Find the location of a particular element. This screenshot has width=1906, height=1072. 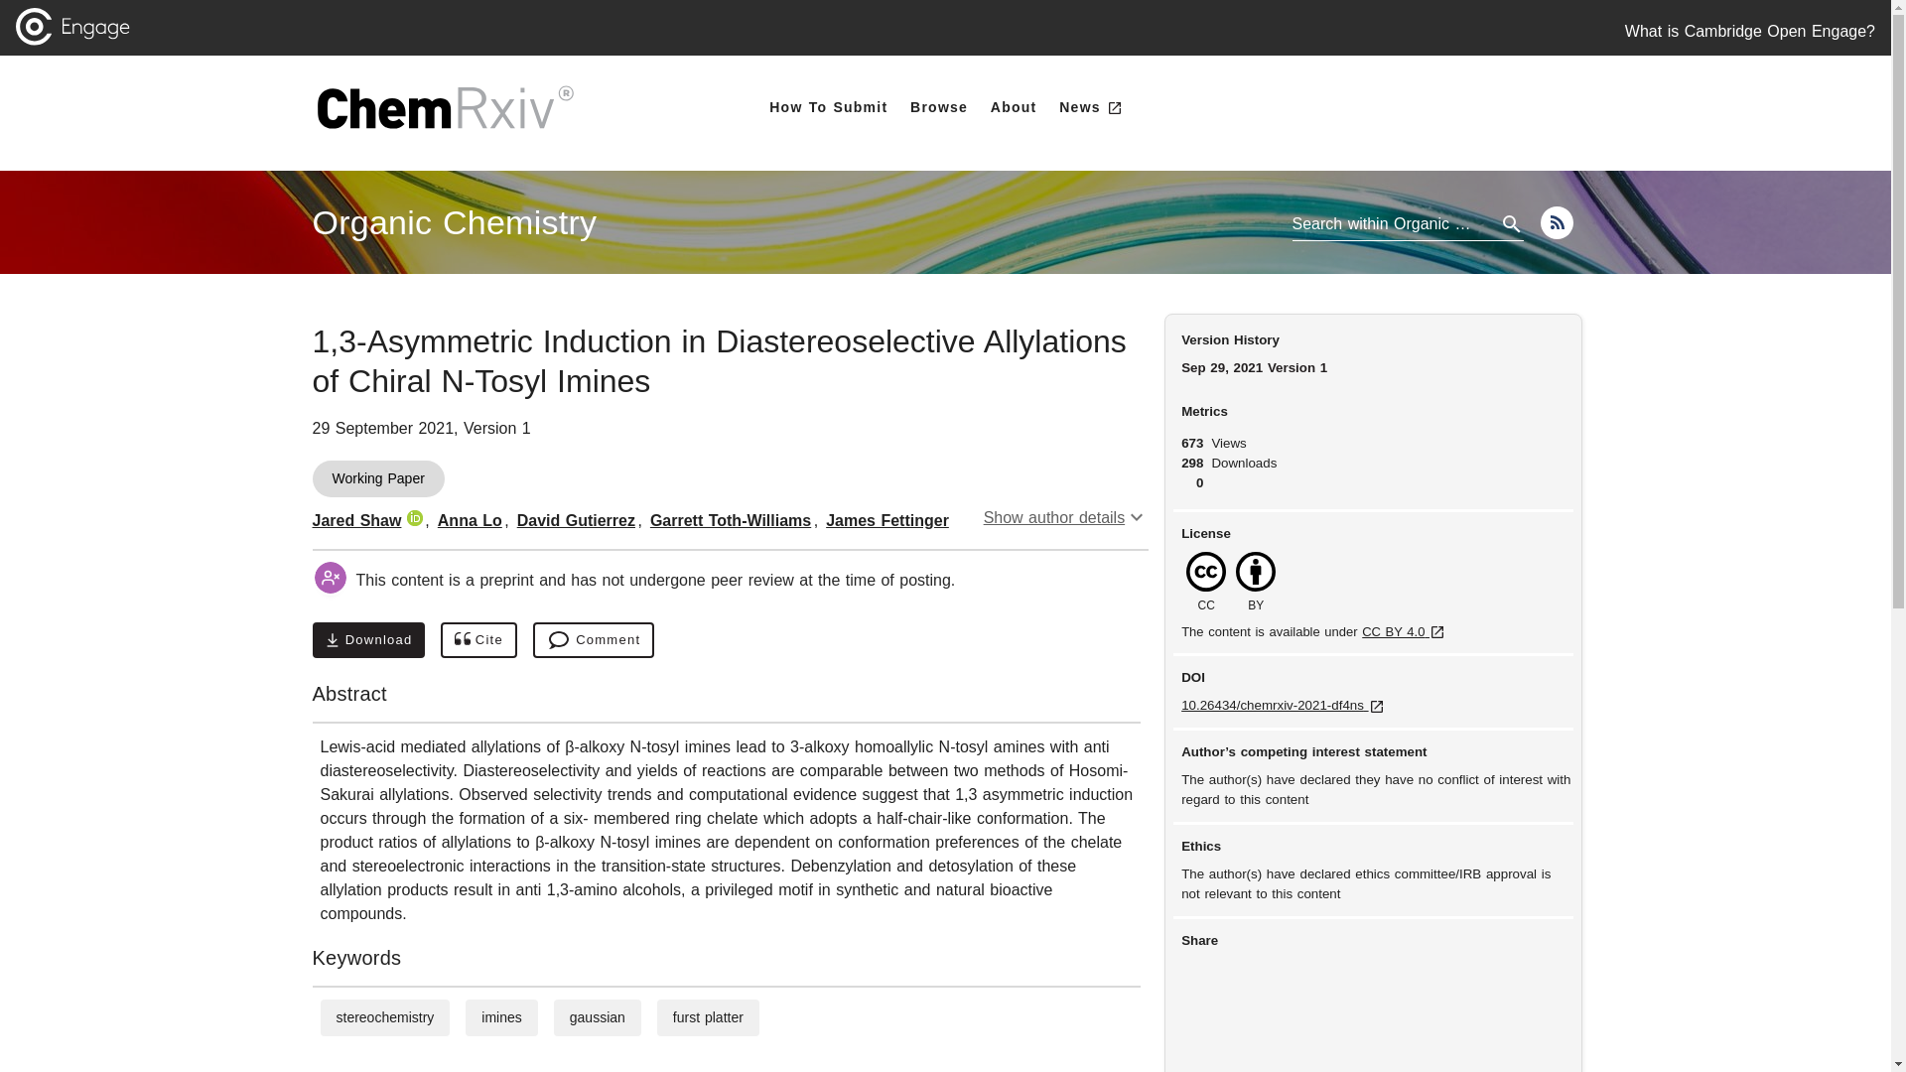

imines is located at coordinates (500, 1016).